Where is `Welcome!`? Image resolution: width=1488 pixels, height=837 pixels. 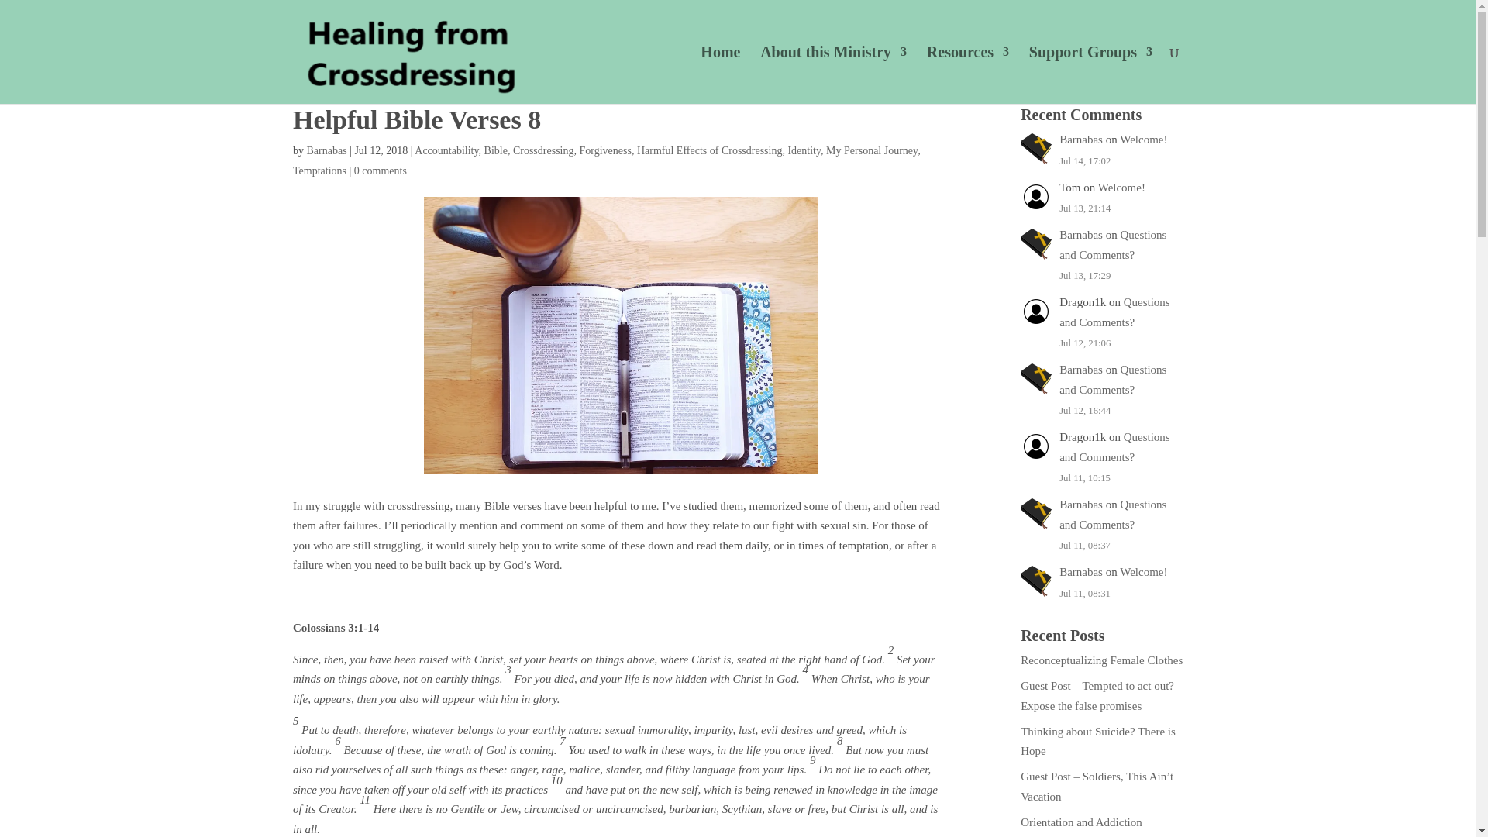
Welcome! is located at coordinates (1121, 188).